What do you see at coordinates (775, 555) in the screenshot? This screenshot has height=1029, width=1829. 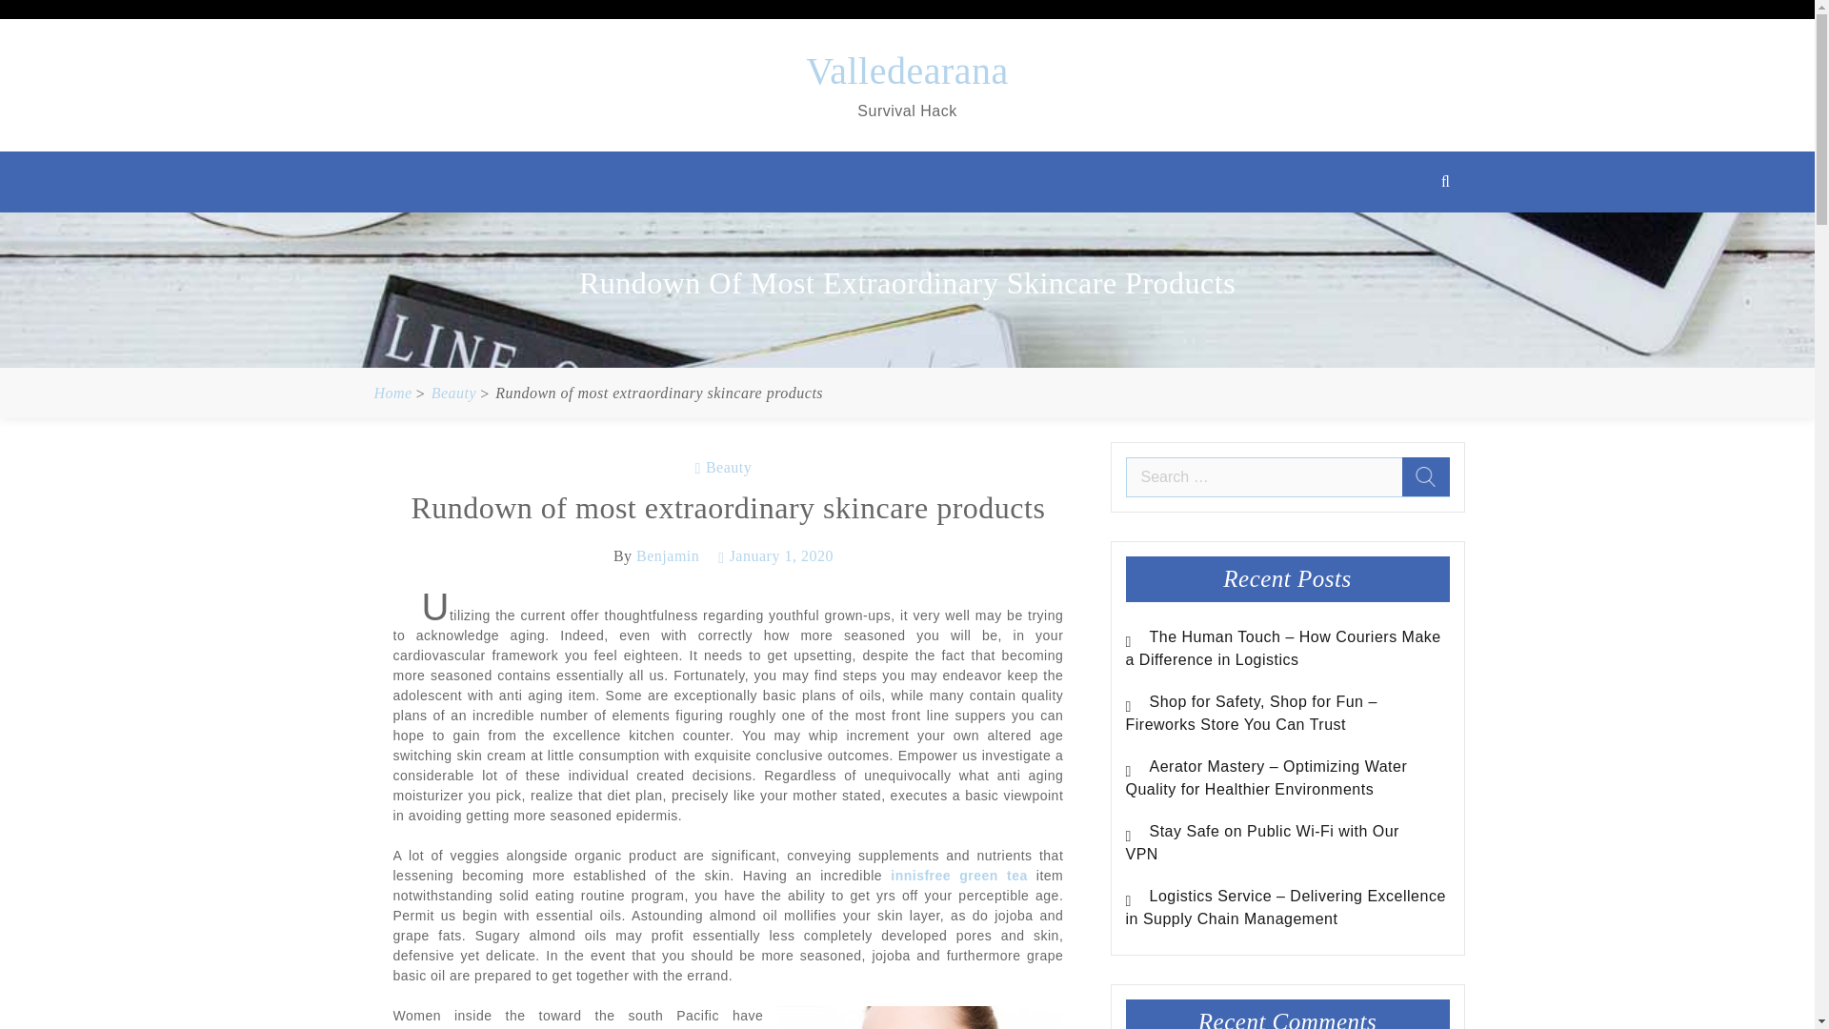 I see `January 1, 2020` at bounding box center [775, 555].